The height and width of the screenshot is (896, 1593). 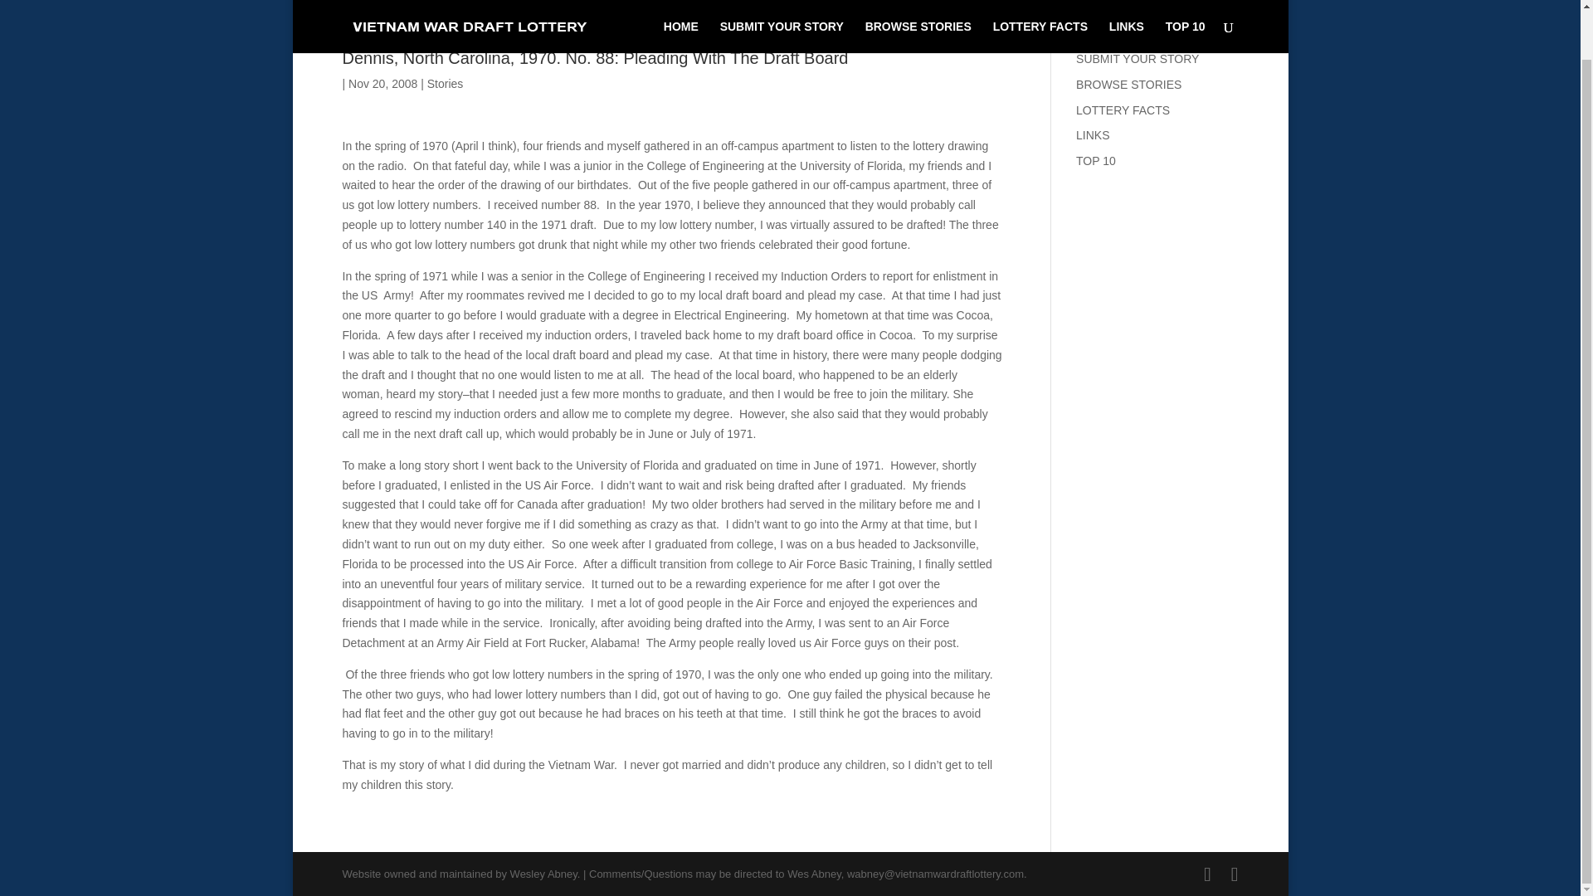 What do you see at coordinates (782, 1) in the screenshot?
I see `SUBMIT YOUR STORY` at bounding box center [782, 1].